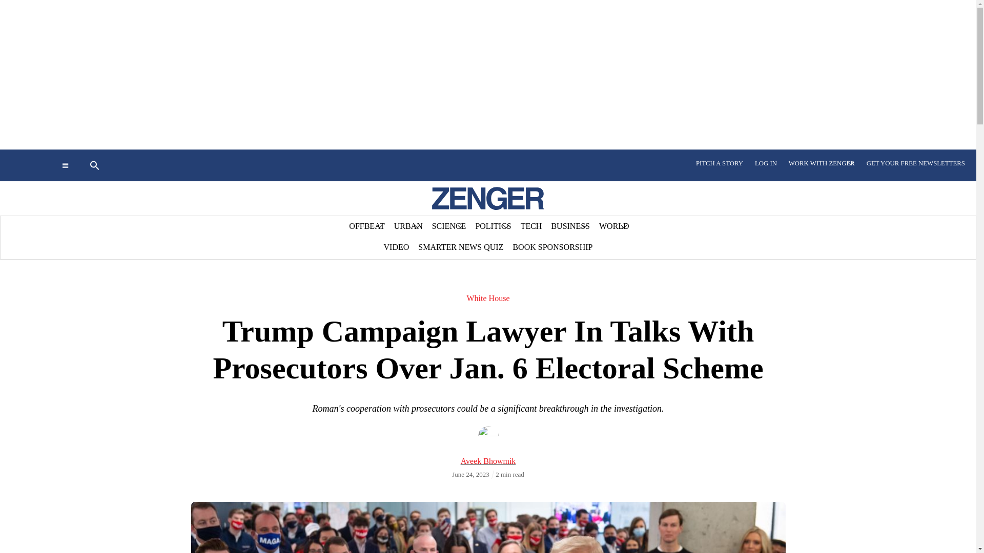 This screenshot has height=553, width=984. I want to click on WORLD, so click(614, 226).